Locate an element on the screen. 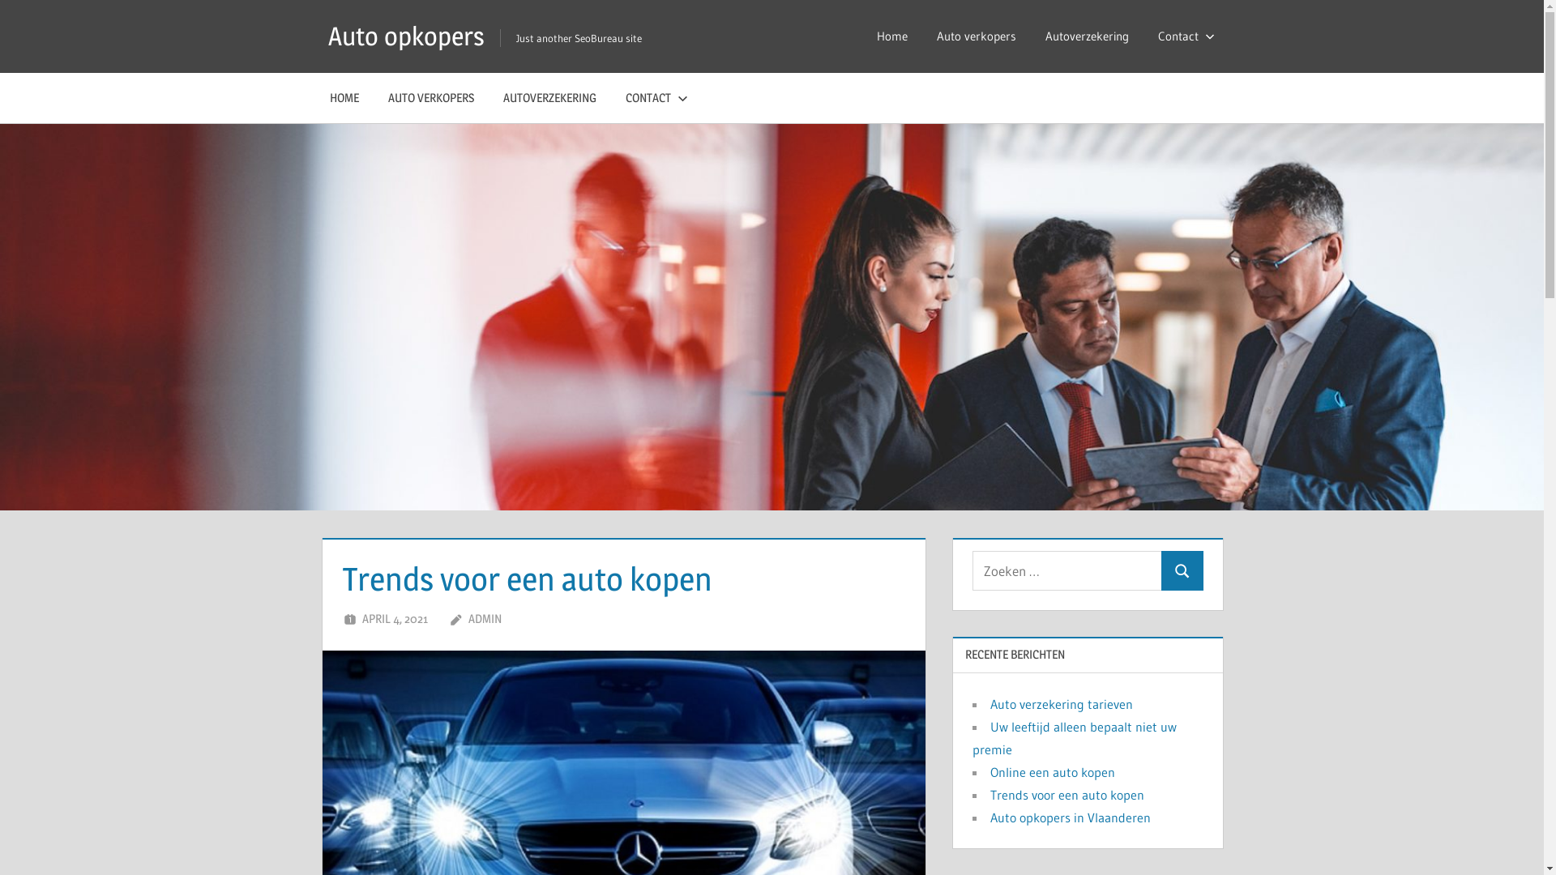 The width and height of the screenshot is (1556, 875). Zoeken naar: is located at coordinates (1067, 570).